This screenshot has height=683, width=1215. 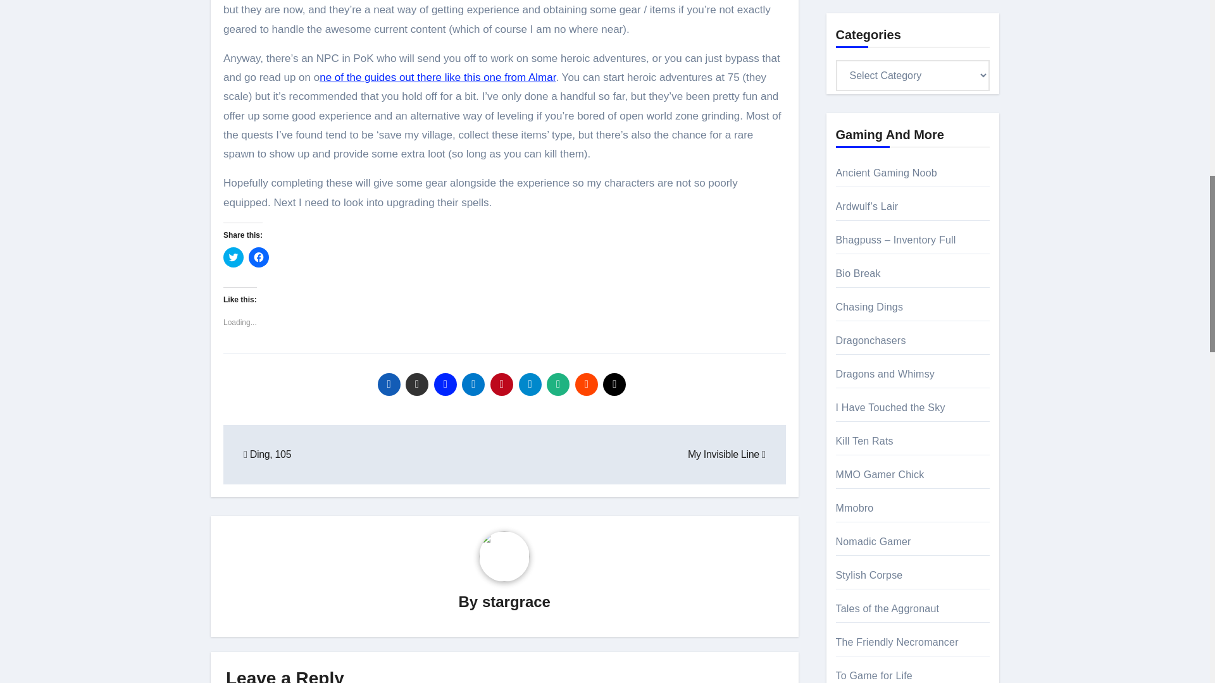 What do you see at coordinates (234, 257) in the screenshot?
I see `Click to share on Twitter` at bounding box center [234, 257].